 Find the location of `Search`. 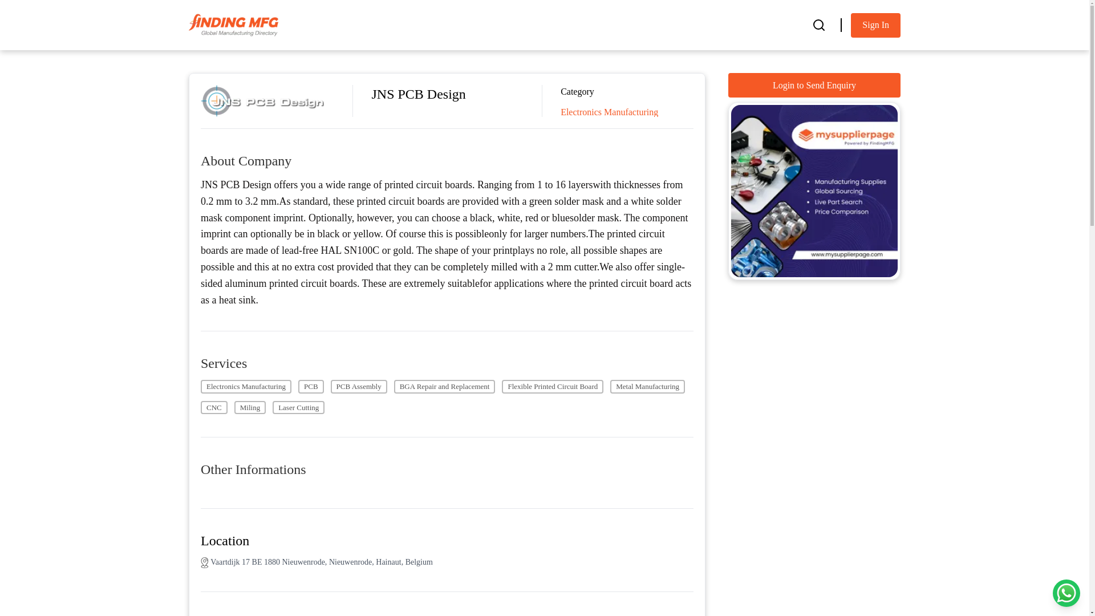

Search is located at coordinates (818, 25).